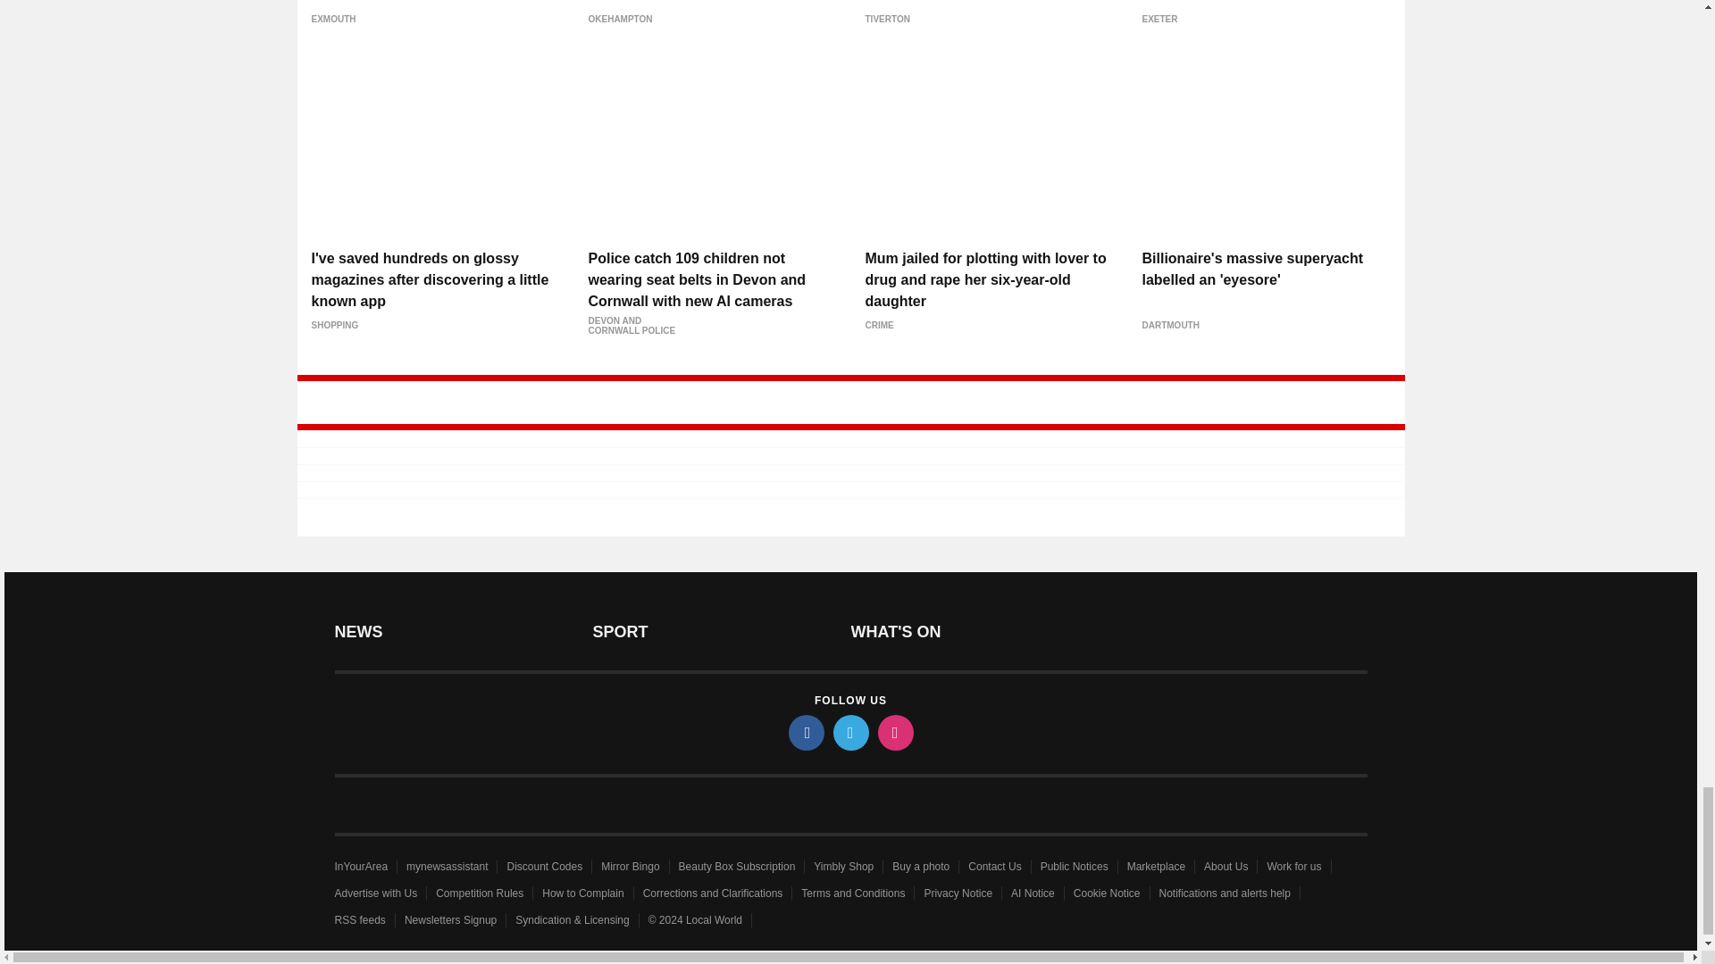 This screenshot has width=1715, height=964. Describe the element at coordinates (805, 733) in the screenshot. I see `facebook` at that location.